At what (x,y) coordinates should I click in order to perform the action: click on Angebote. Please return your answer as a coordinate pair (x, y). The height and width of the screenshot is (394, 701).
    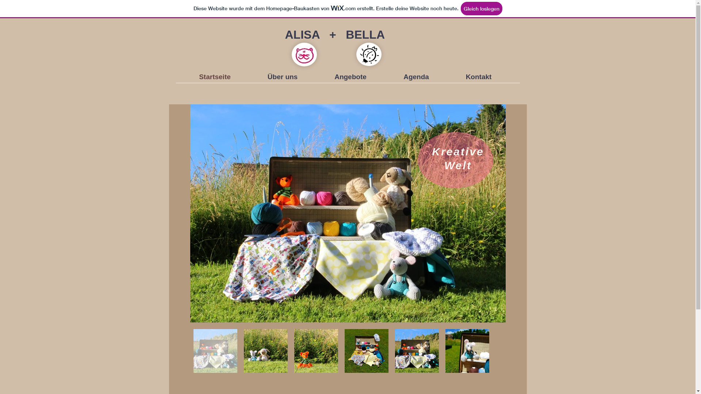
    Looking at the image, I should click on (350, 77).